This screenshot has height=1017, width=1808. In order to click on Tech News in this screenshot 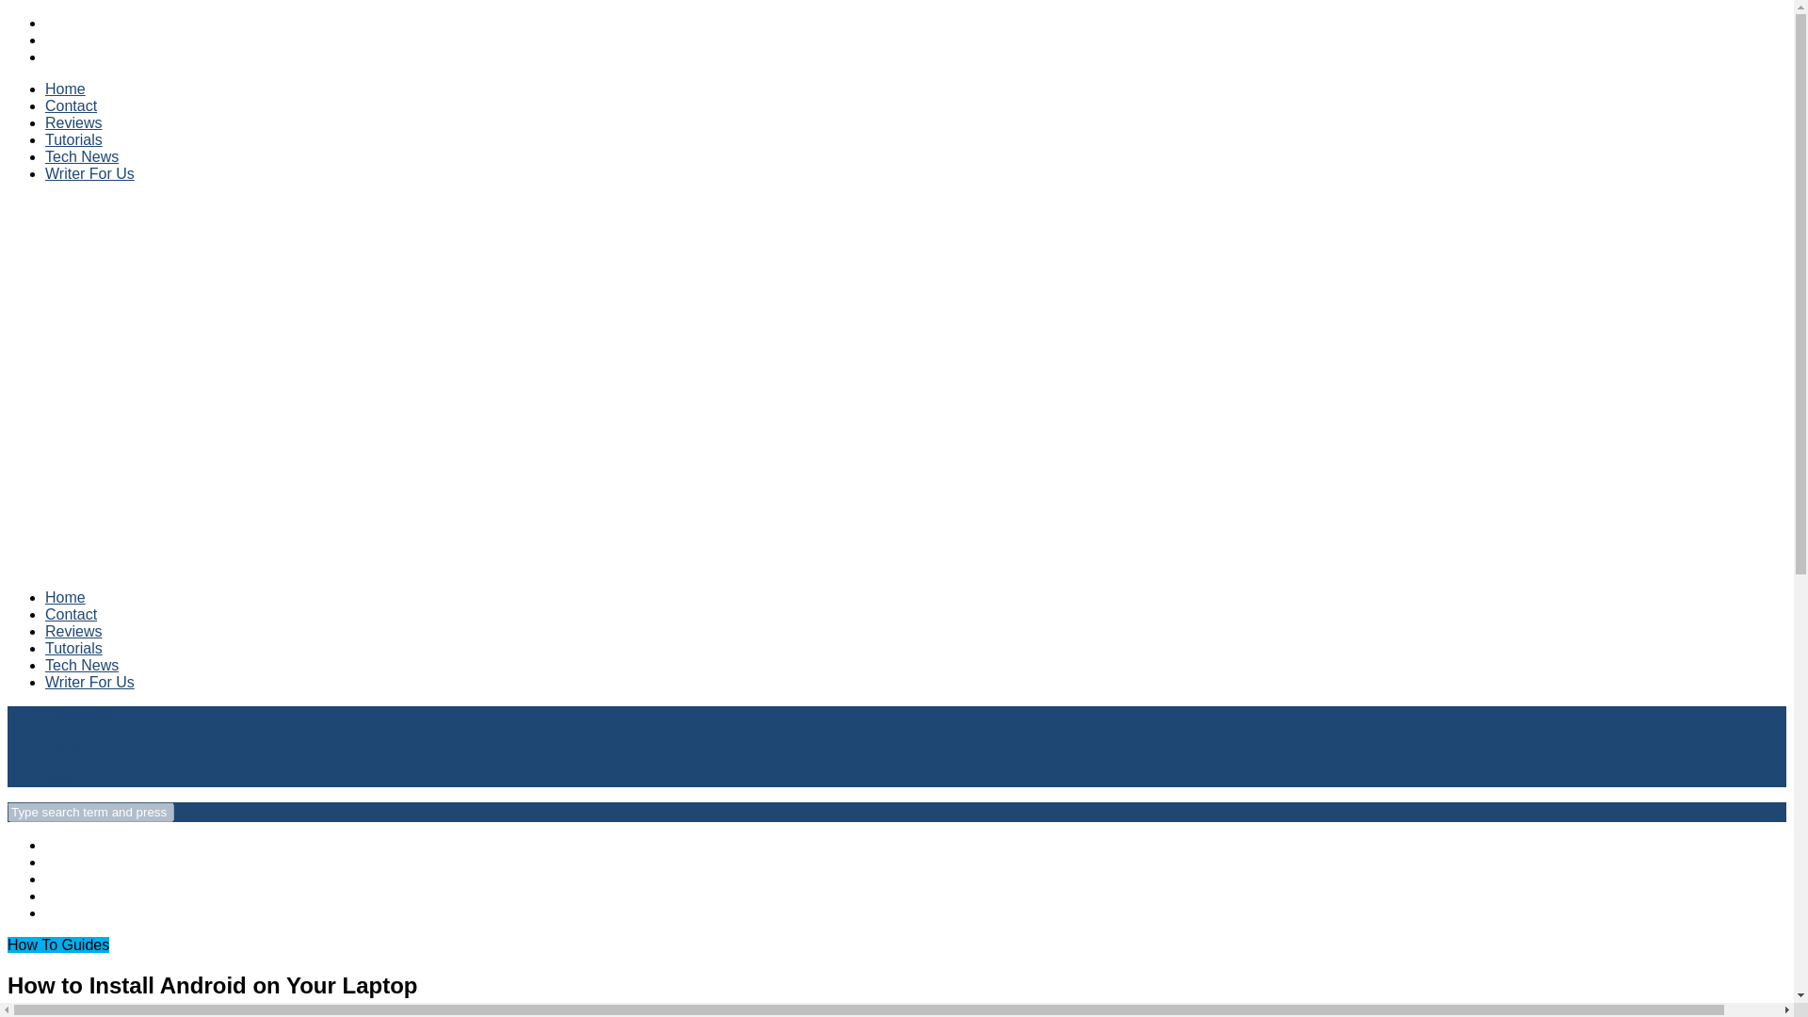, I will do `click(82, 665)`.